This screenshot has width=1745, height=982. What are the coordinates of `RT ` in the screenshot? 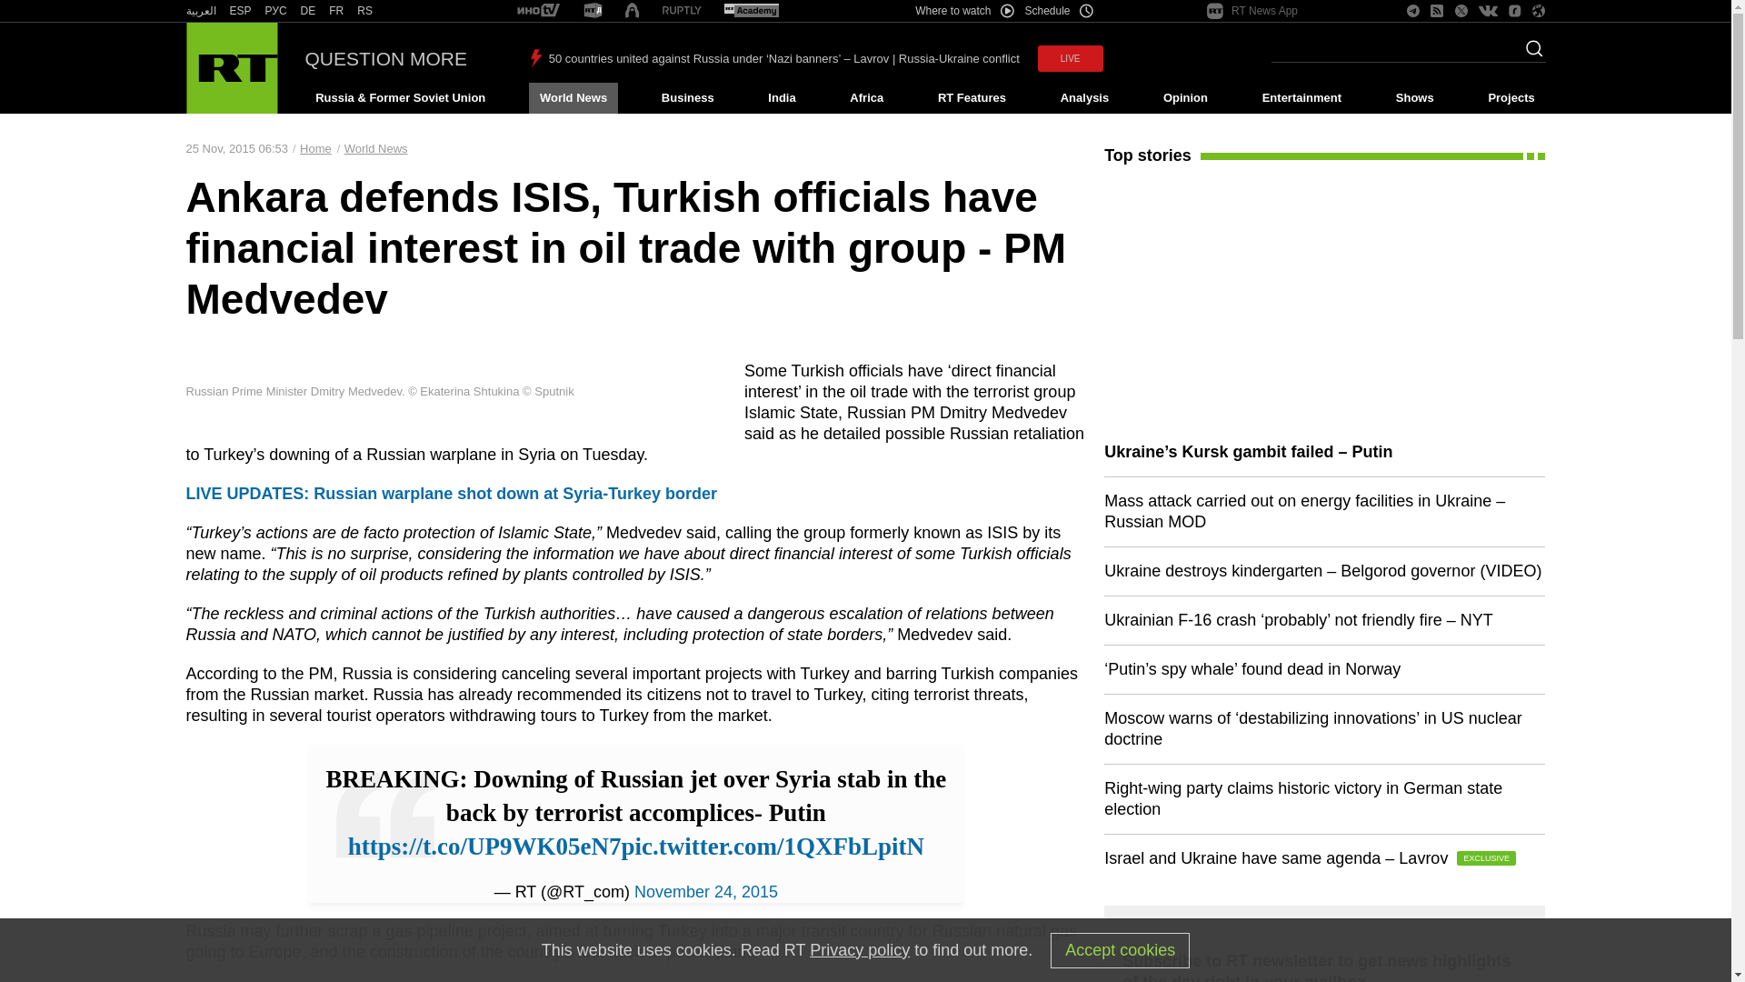 It's located at (682, 11).